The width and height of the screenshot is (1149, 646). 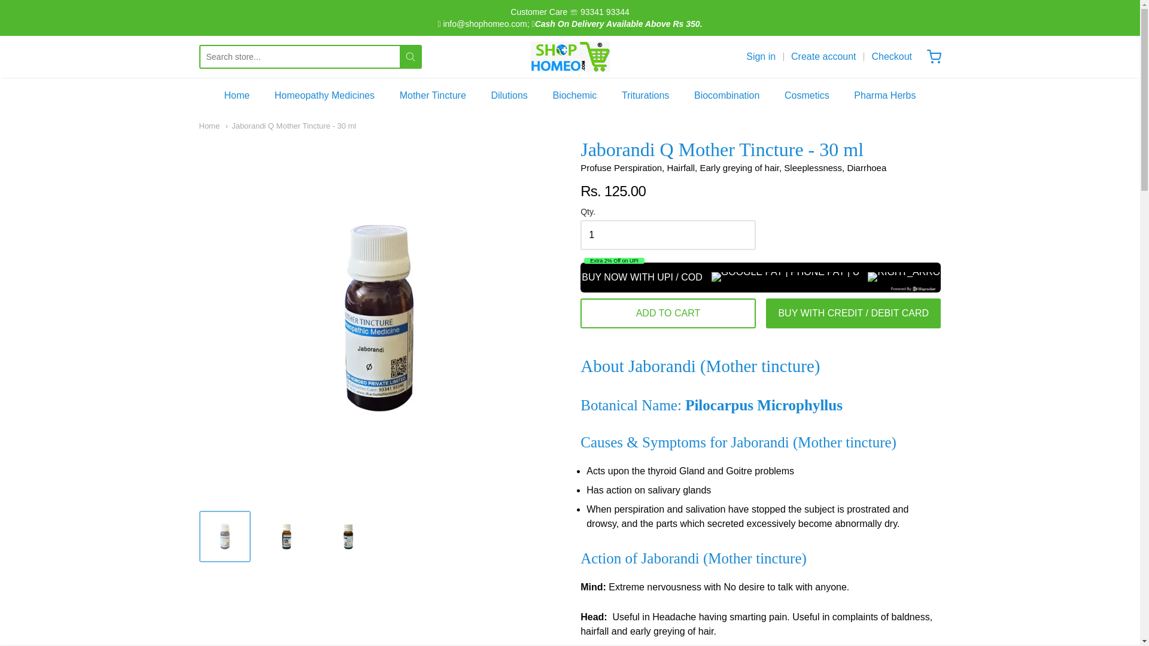 I want to click on Jaborandi Q Mother Tincture - 30 ml, so click(x=224, y=536).